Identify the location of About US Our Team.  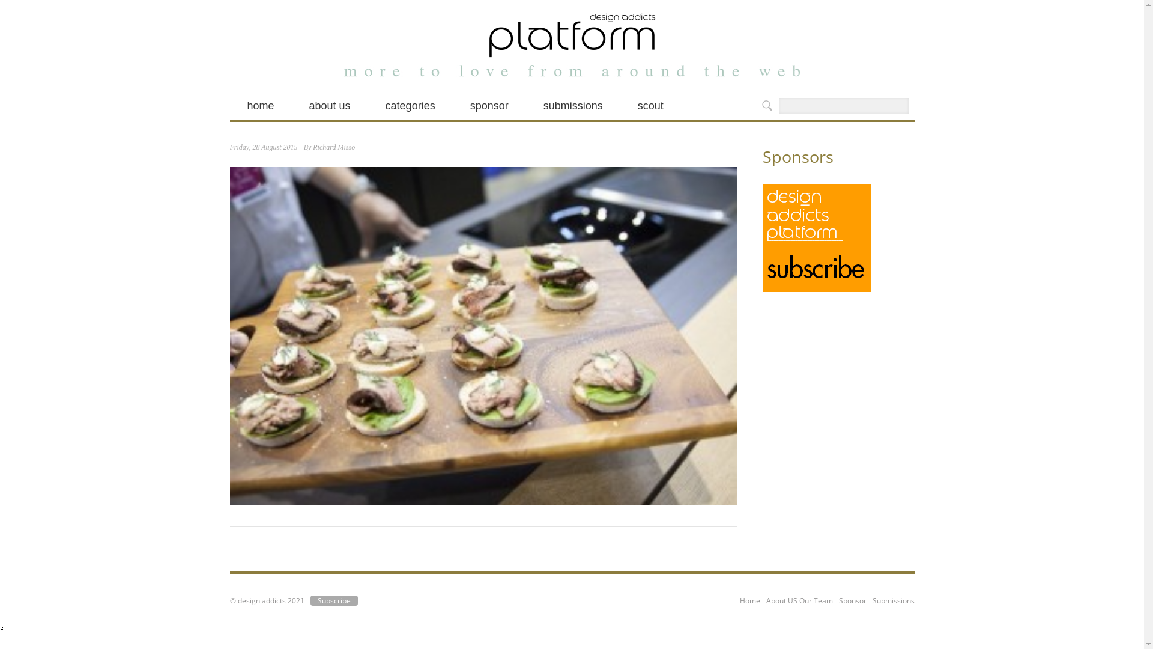
(800, 601).